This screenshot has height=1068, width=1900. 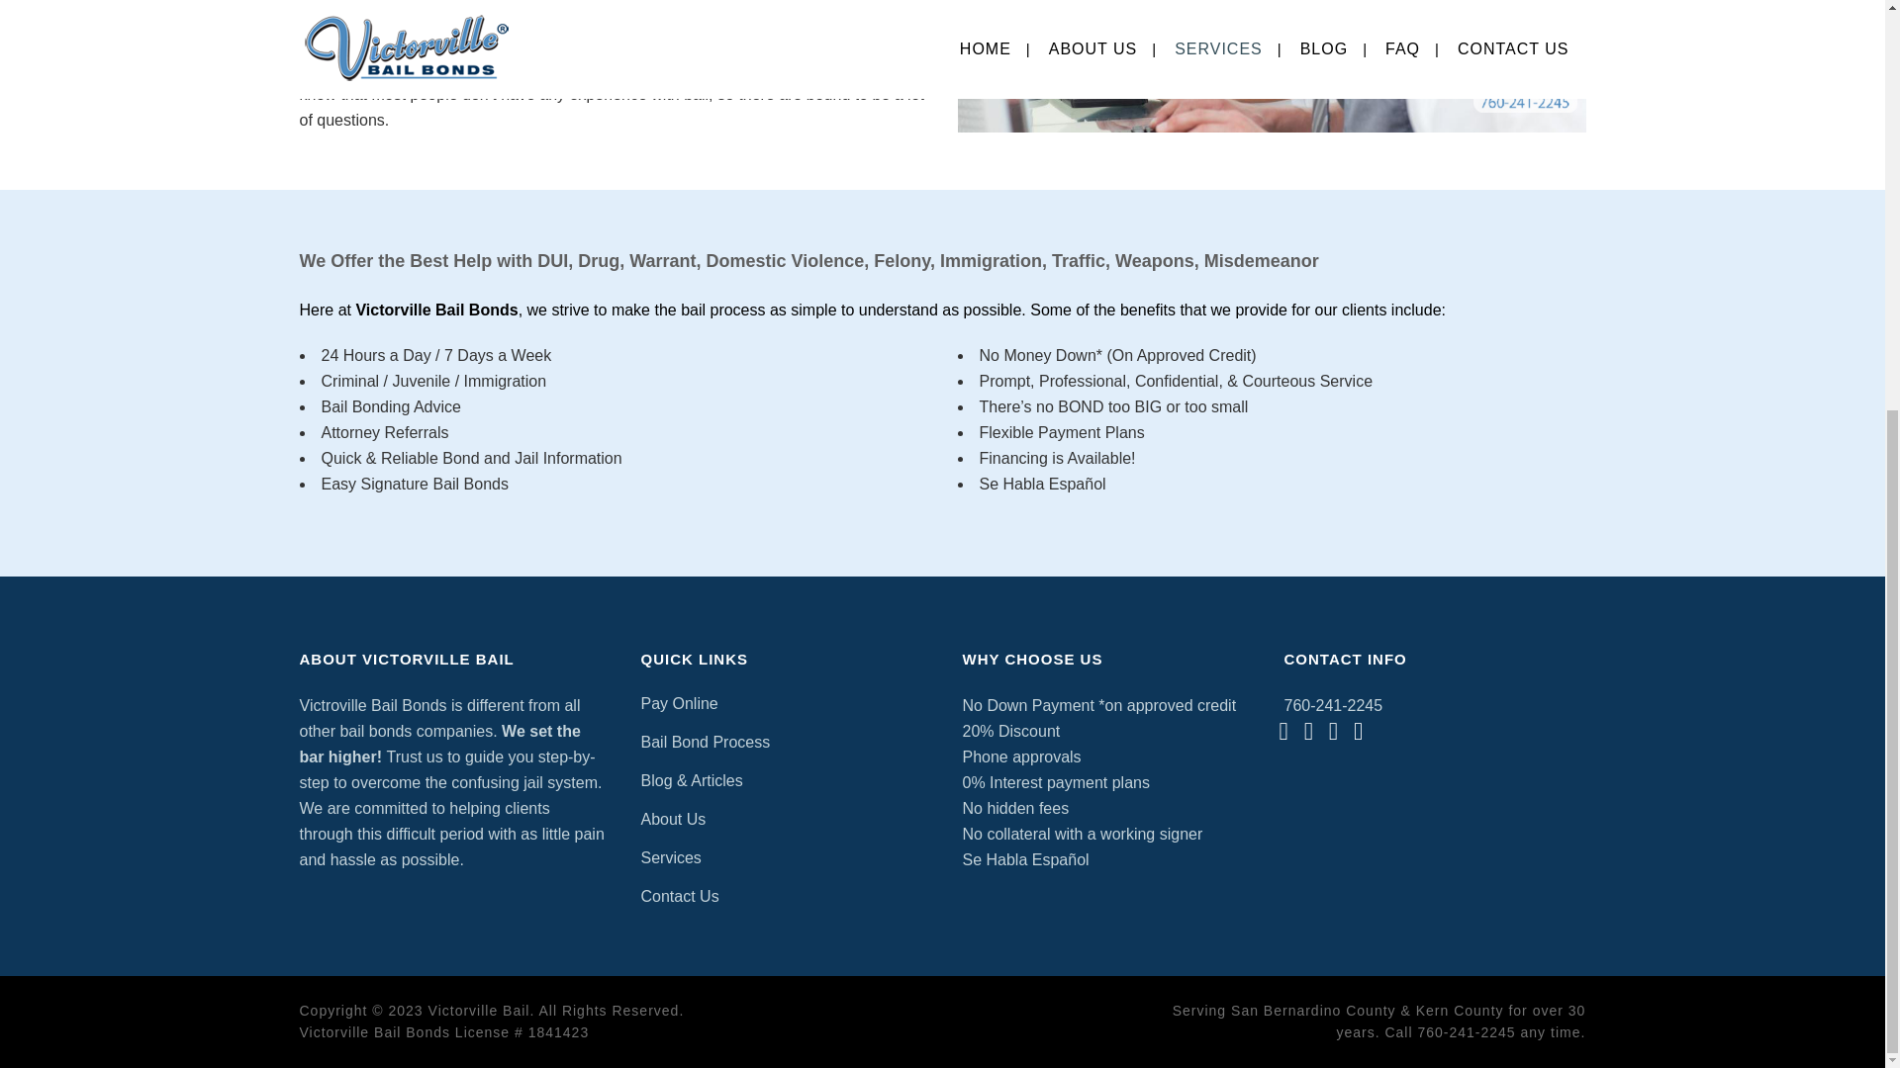 I want to click on About Us, so click(x=787, y=819).